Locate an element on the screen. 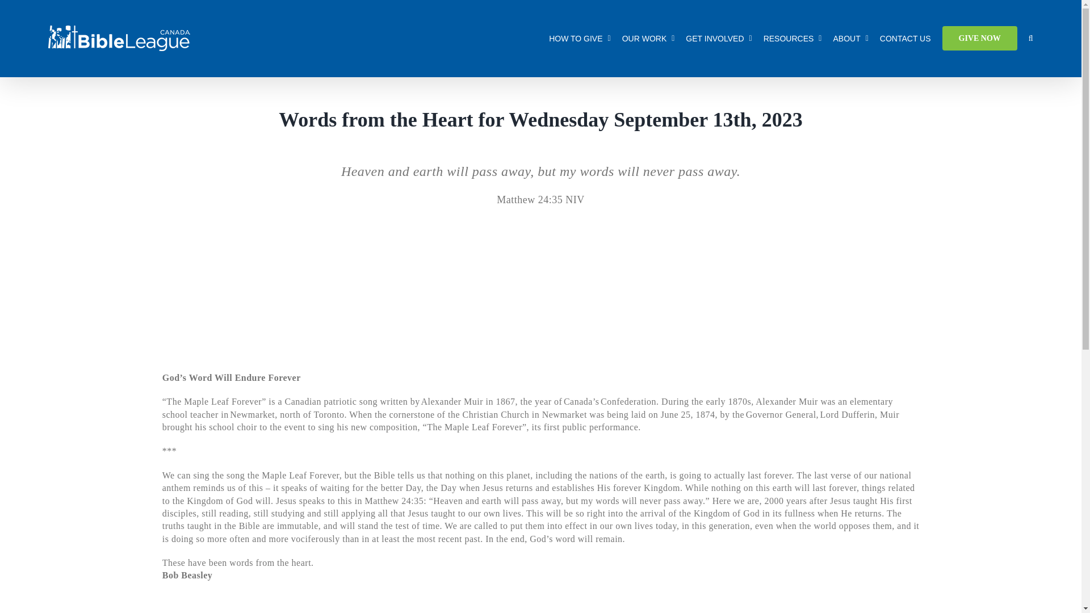 The image size is (1090, 613). GIVE NOW is located at coordinates (980, 38).